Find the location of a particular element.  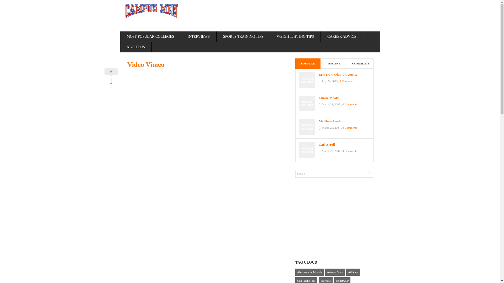

Search is located at coordinates (334, 174).